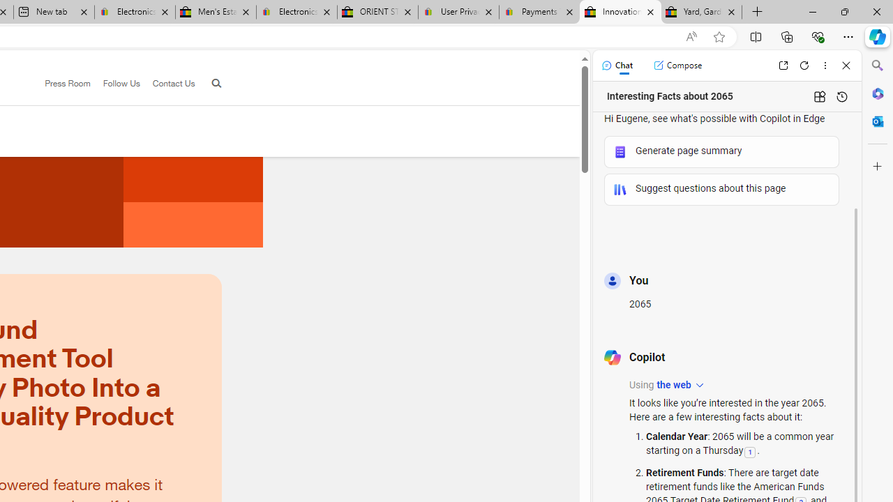 This screenshot has height=502, width=893. Describe the element at coordinates (114, 84) in the screenshot. I see `Follow Us` at that location.